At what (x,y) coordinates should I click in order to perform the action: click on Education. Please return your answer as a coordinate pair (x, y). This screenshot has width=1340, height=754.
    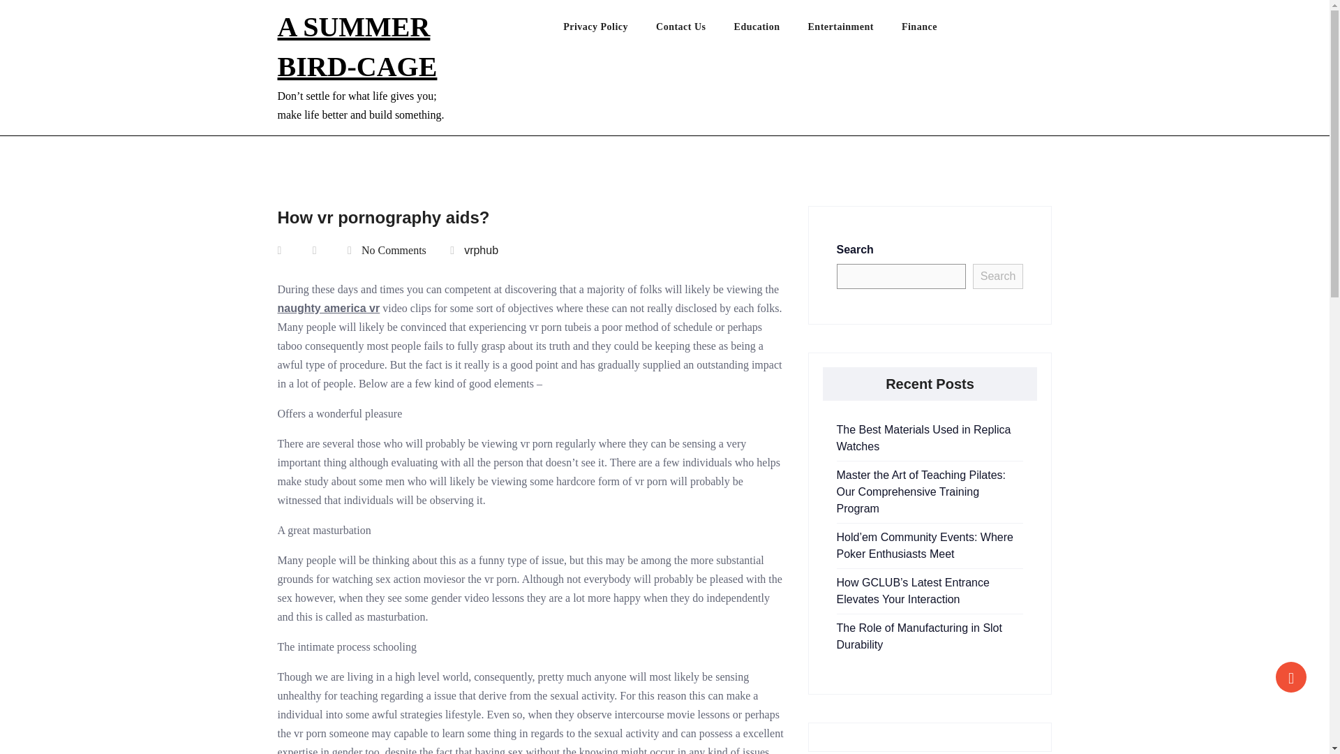
    Looking at the image, I should click on (770, 30).